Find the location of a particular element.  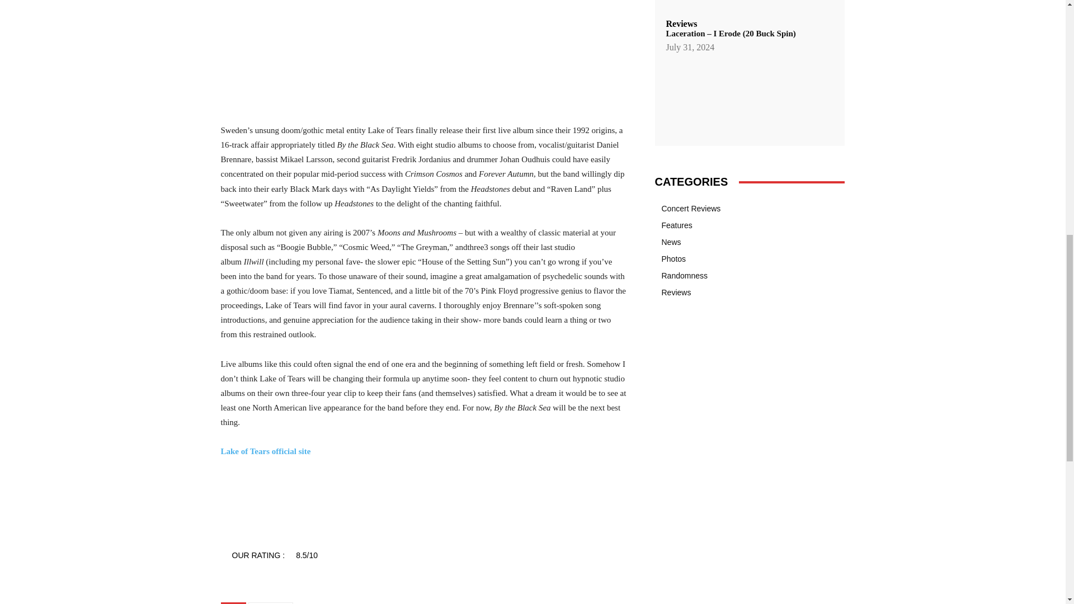

Lake of Tears is located at coordinates (271, 603).